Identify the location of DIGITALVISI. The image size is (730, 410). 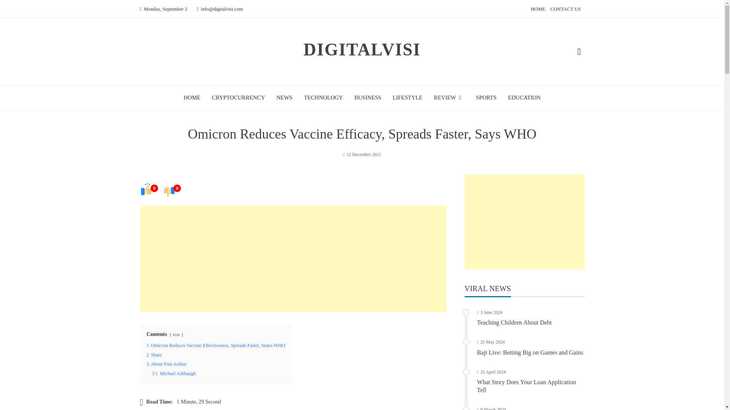
(362, 49).